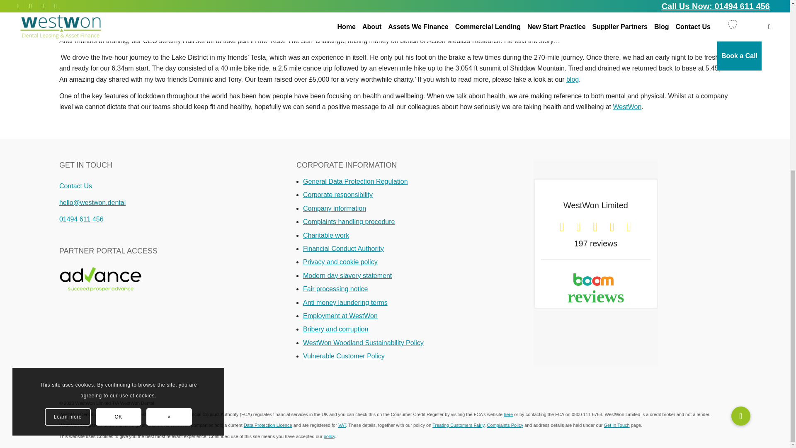 The image size is (796, 448). I want to click on 01494 611 456, so click(81, 219).